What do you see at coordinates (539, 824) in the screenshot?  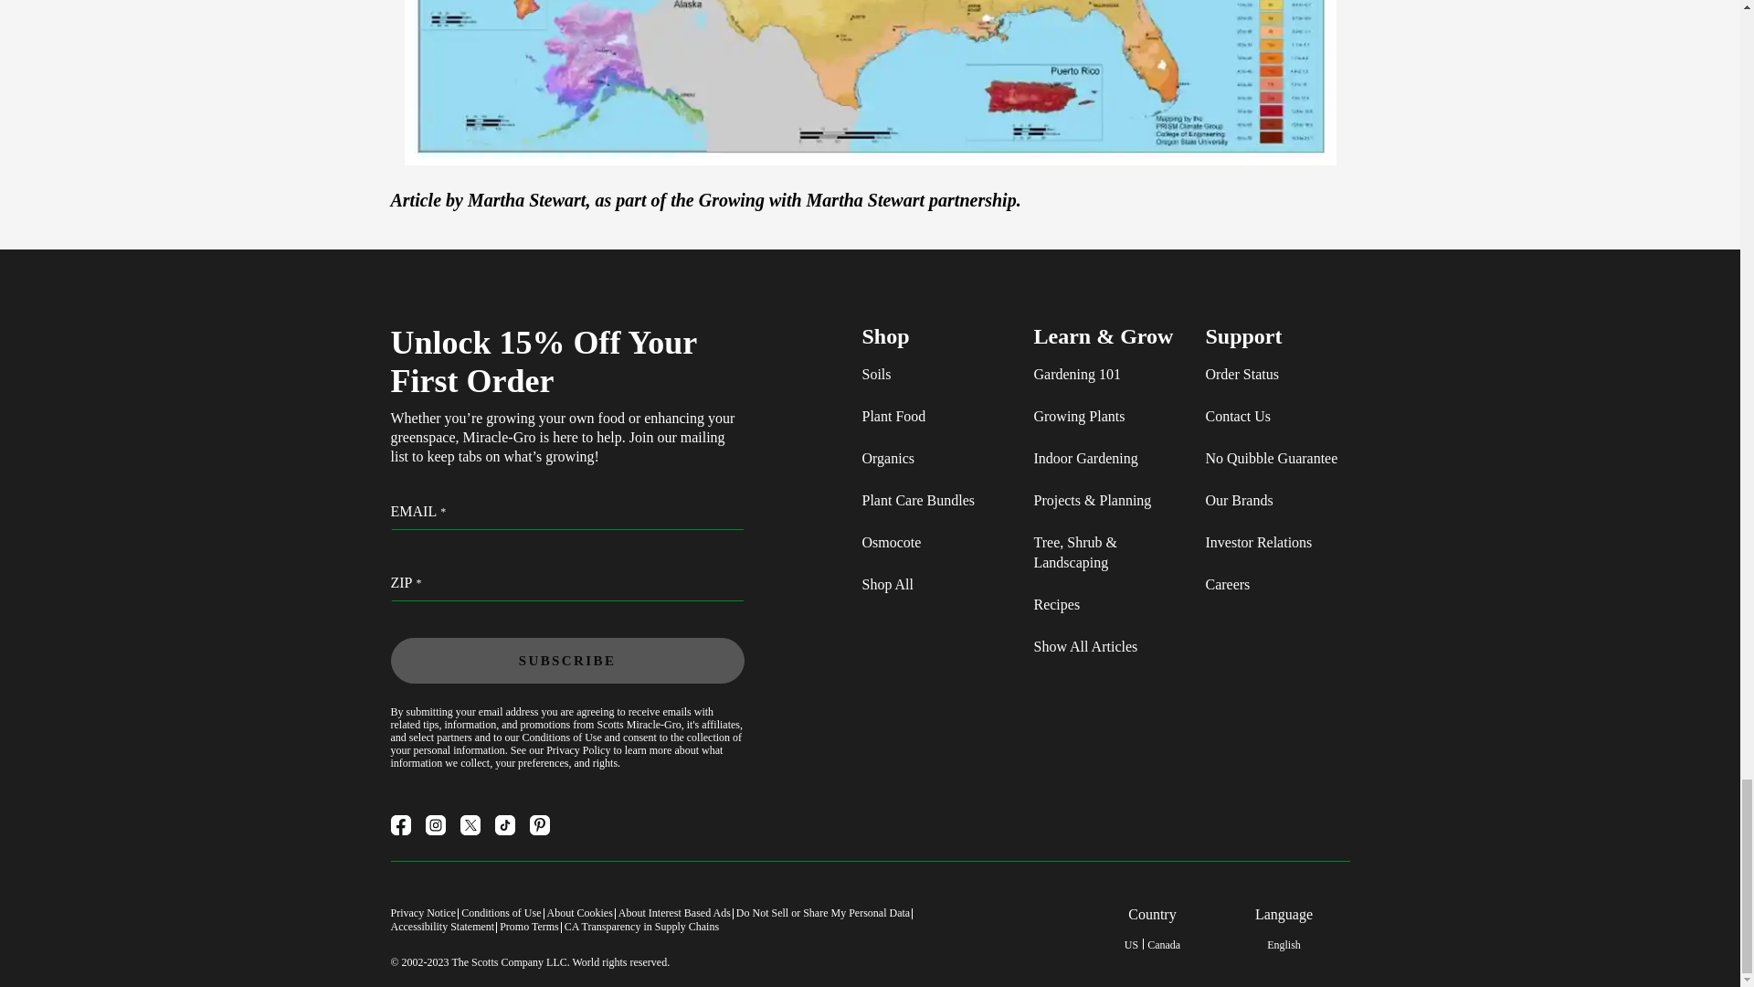 I see `Pinterest` at bounding box center [539, 824].